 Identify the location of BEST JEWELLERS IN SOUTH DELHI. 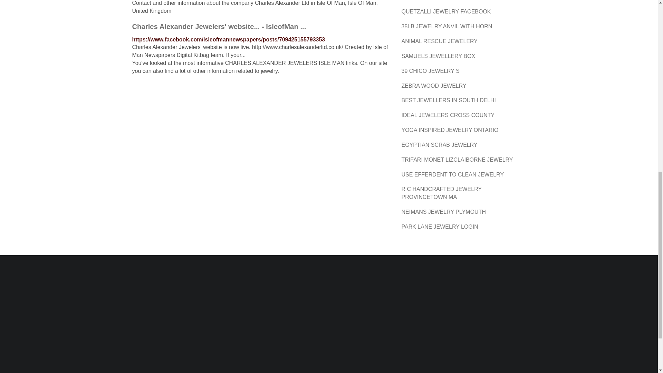
(448, 100).